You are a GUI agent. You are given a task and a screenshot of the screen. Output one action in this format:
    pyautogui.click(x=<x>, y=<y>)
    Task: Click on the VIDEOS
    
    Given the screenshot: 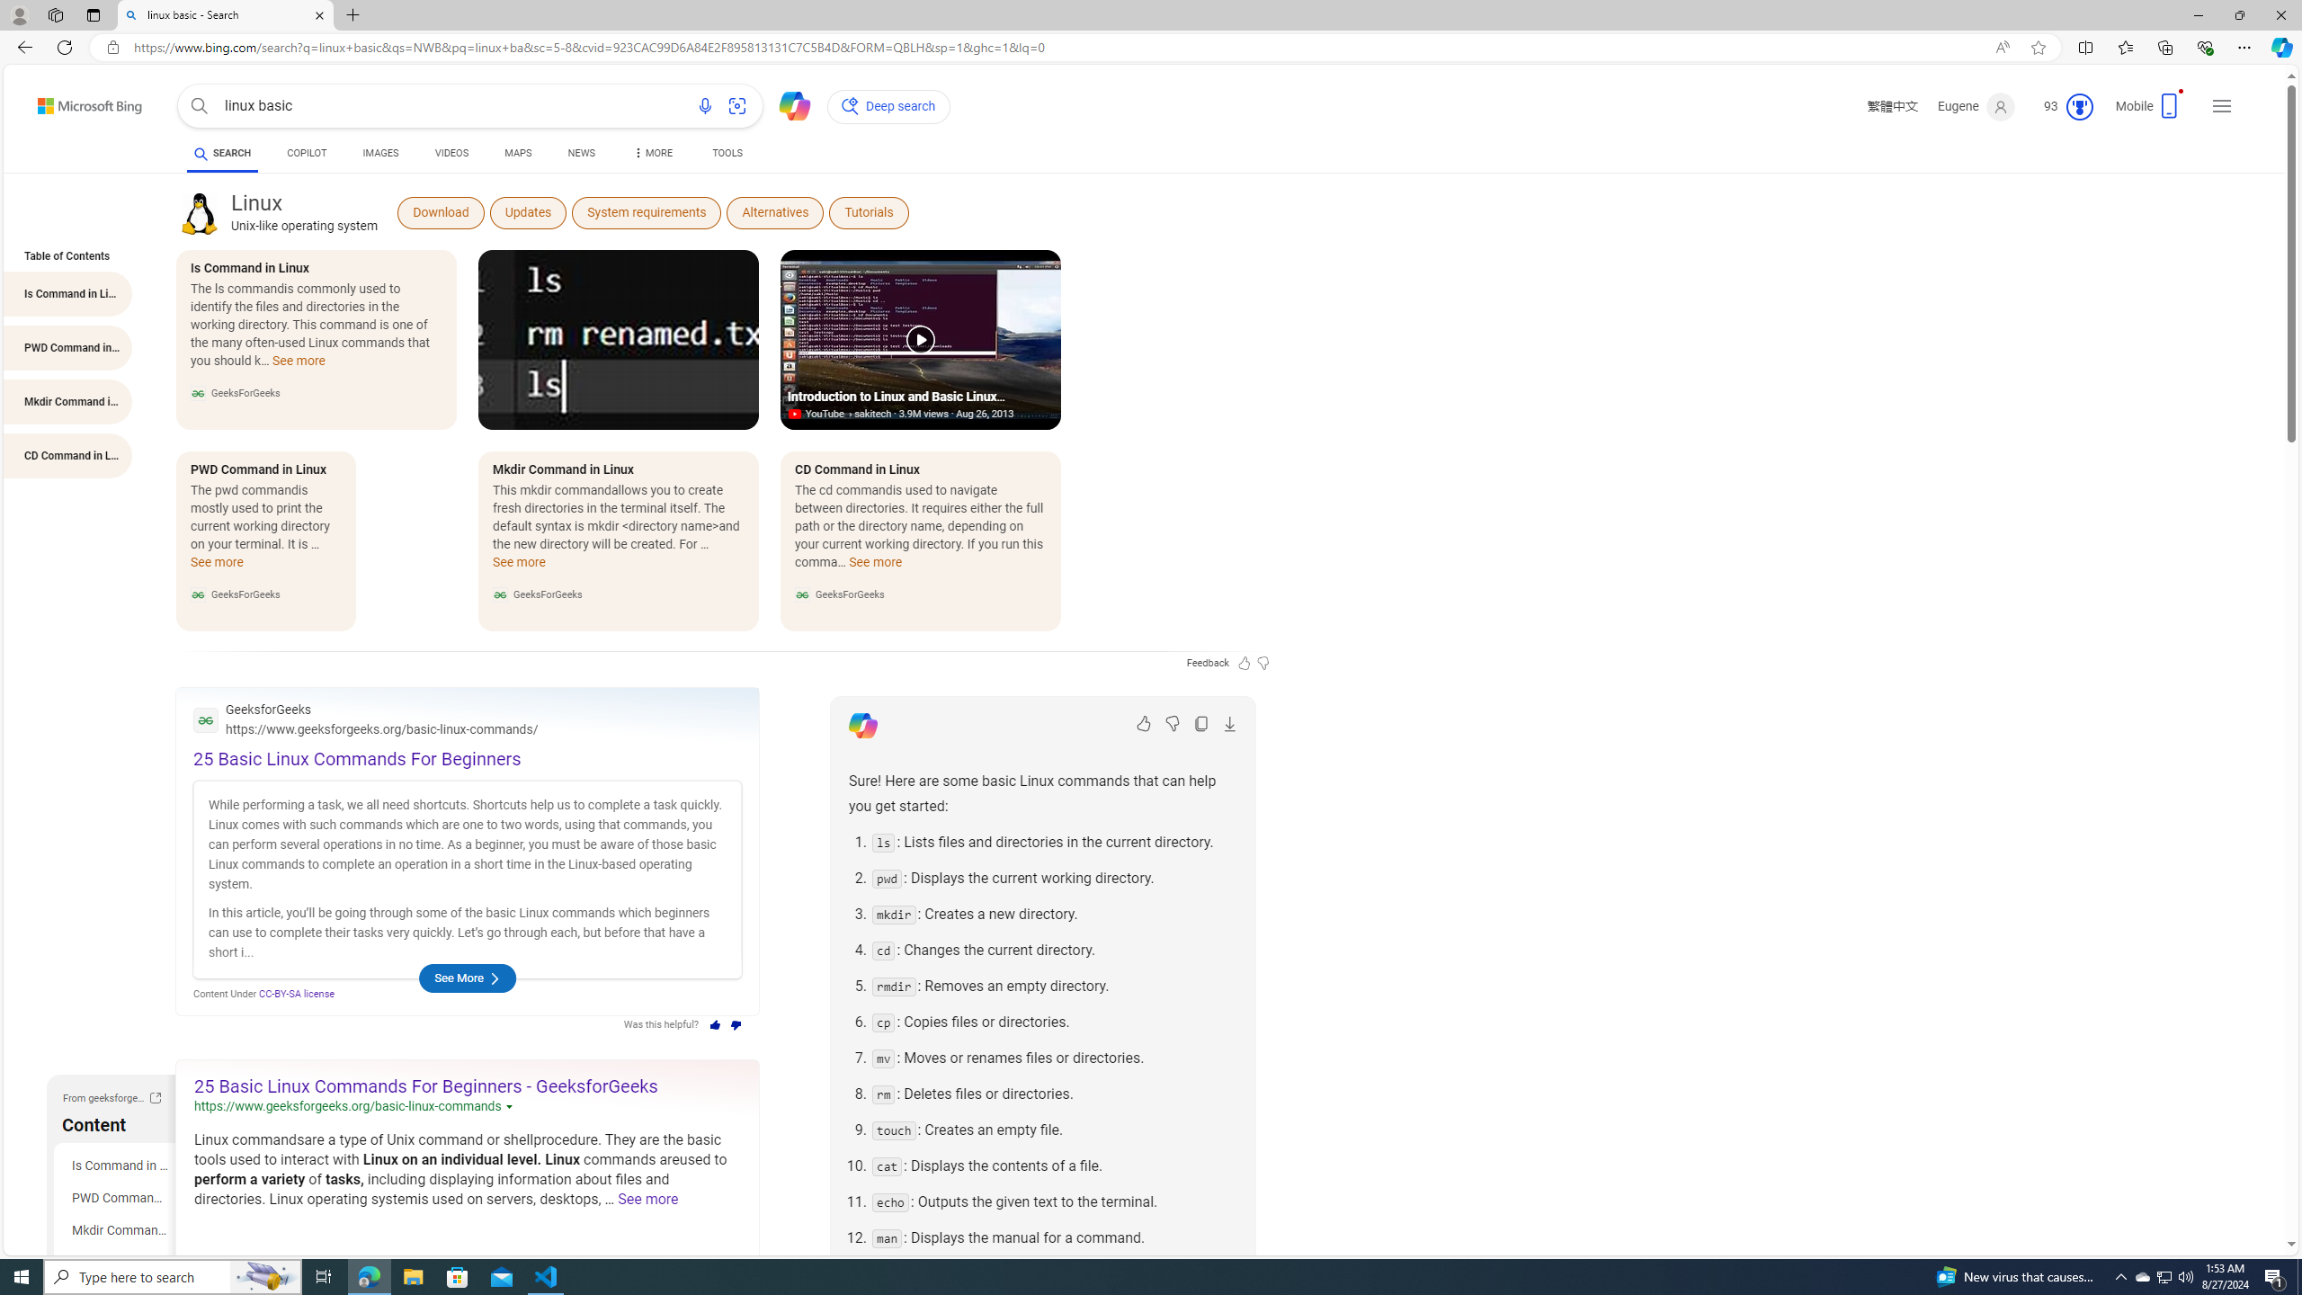 What is the action you would take?
    pyautogui.click(x=451, y=156)
    